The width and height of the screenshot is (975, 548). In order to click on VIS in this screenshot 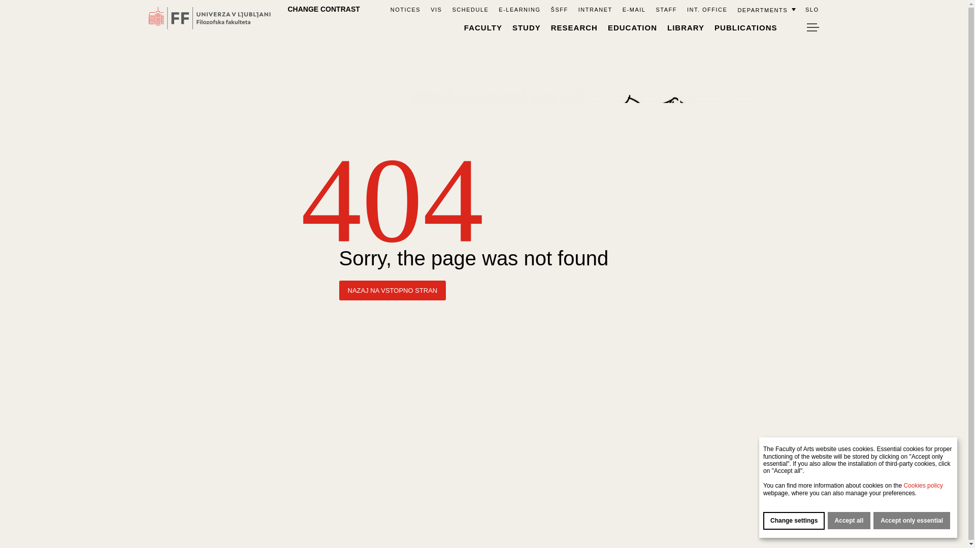, I will do `click(436, 9)`.